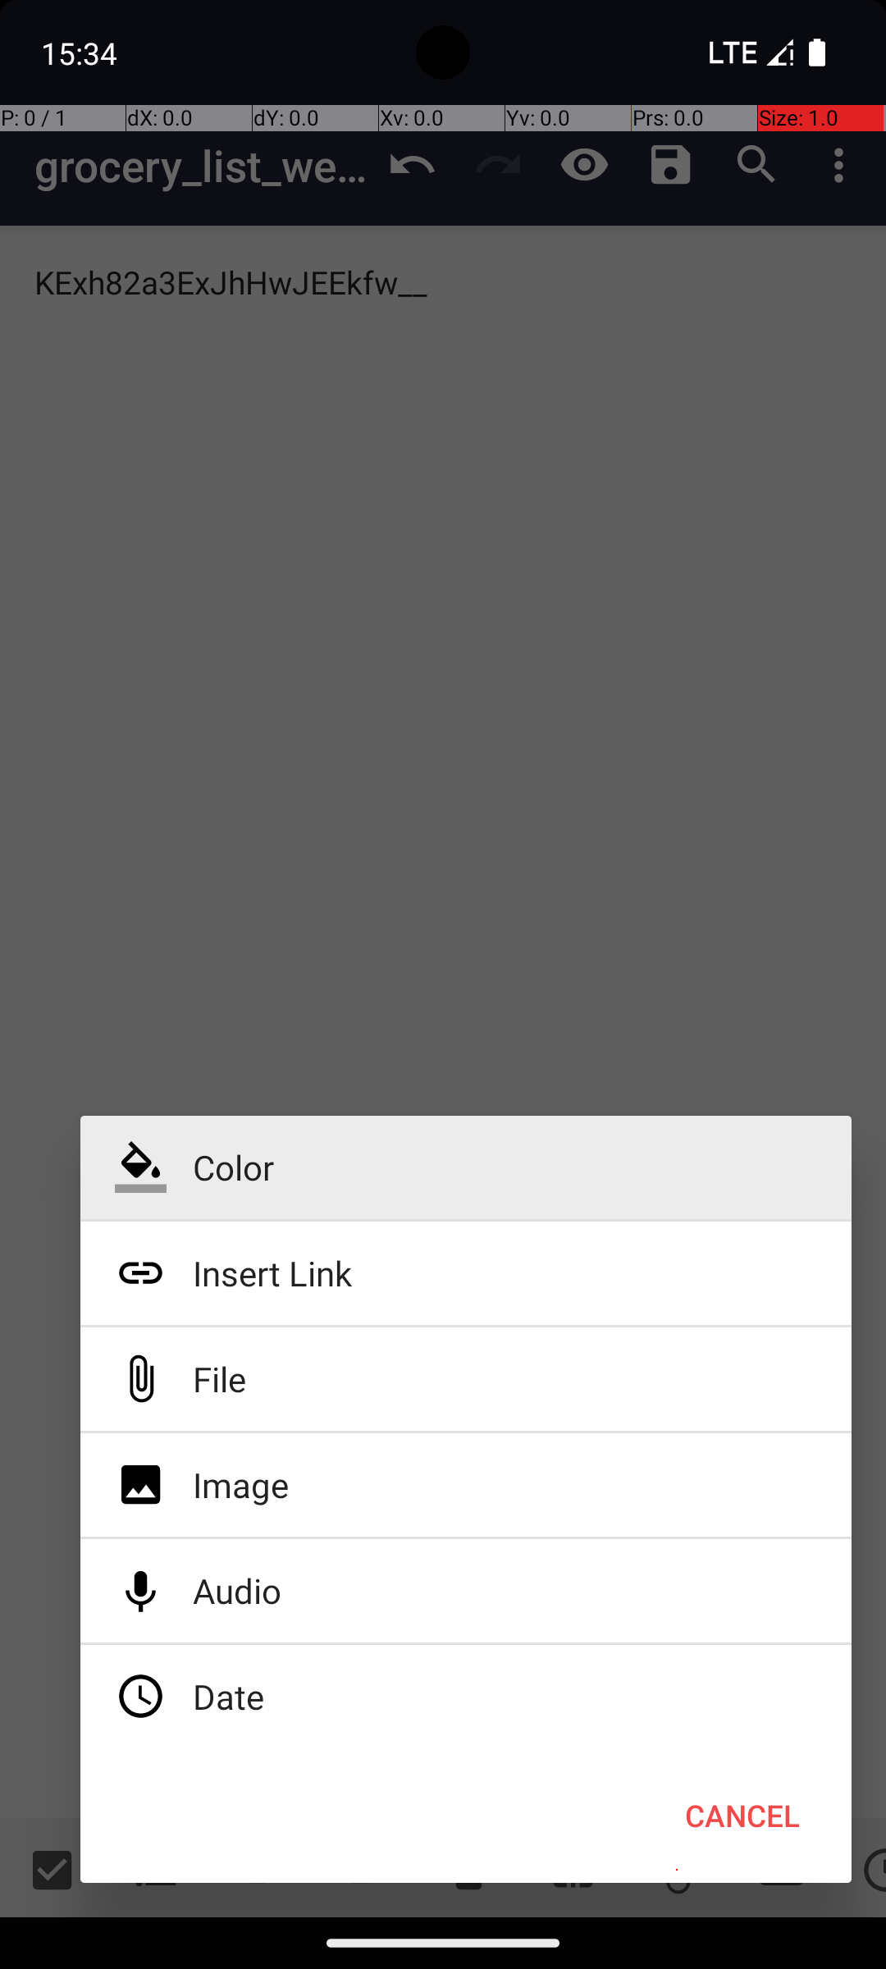 This screenshot has width=886, height=1969. Describe the element at coordinates (466, 1273) in the screenshot. I see `Insert Link` at that location.